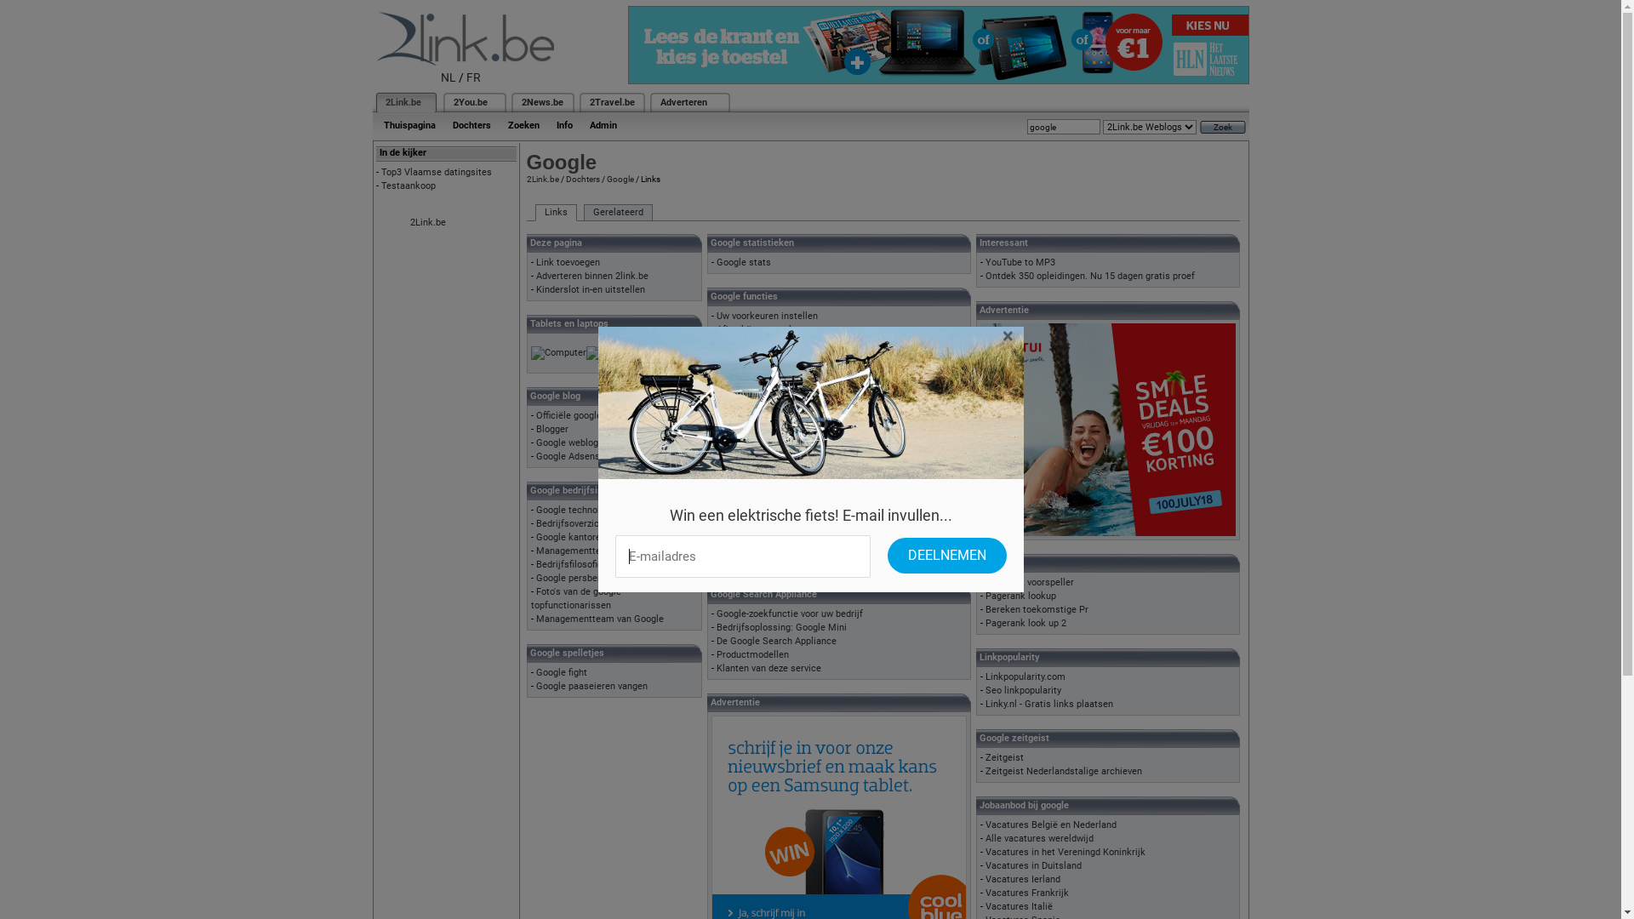 This screenshot has width=1634, height=919. Describe the element at coordinates (751, 371) in the screenshot. I see `Zoeken in blogs` at that location.